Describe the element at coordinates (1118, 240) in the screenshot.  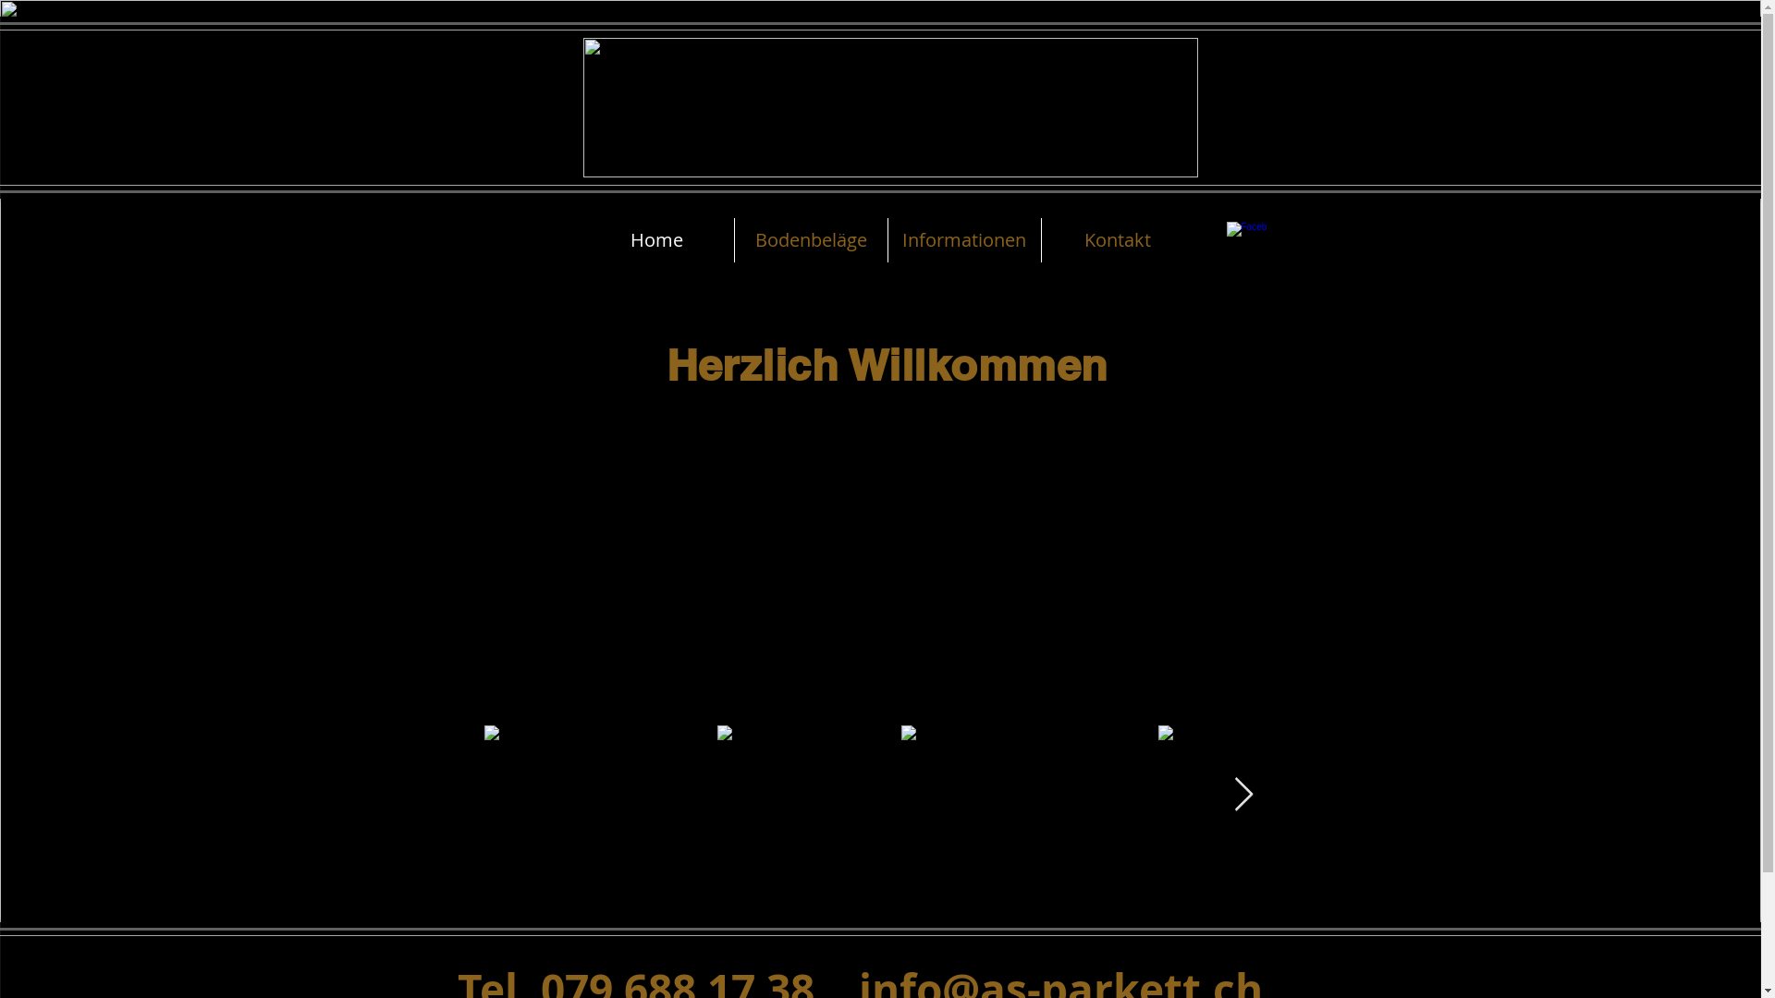
I see `Kontakt` at that location.